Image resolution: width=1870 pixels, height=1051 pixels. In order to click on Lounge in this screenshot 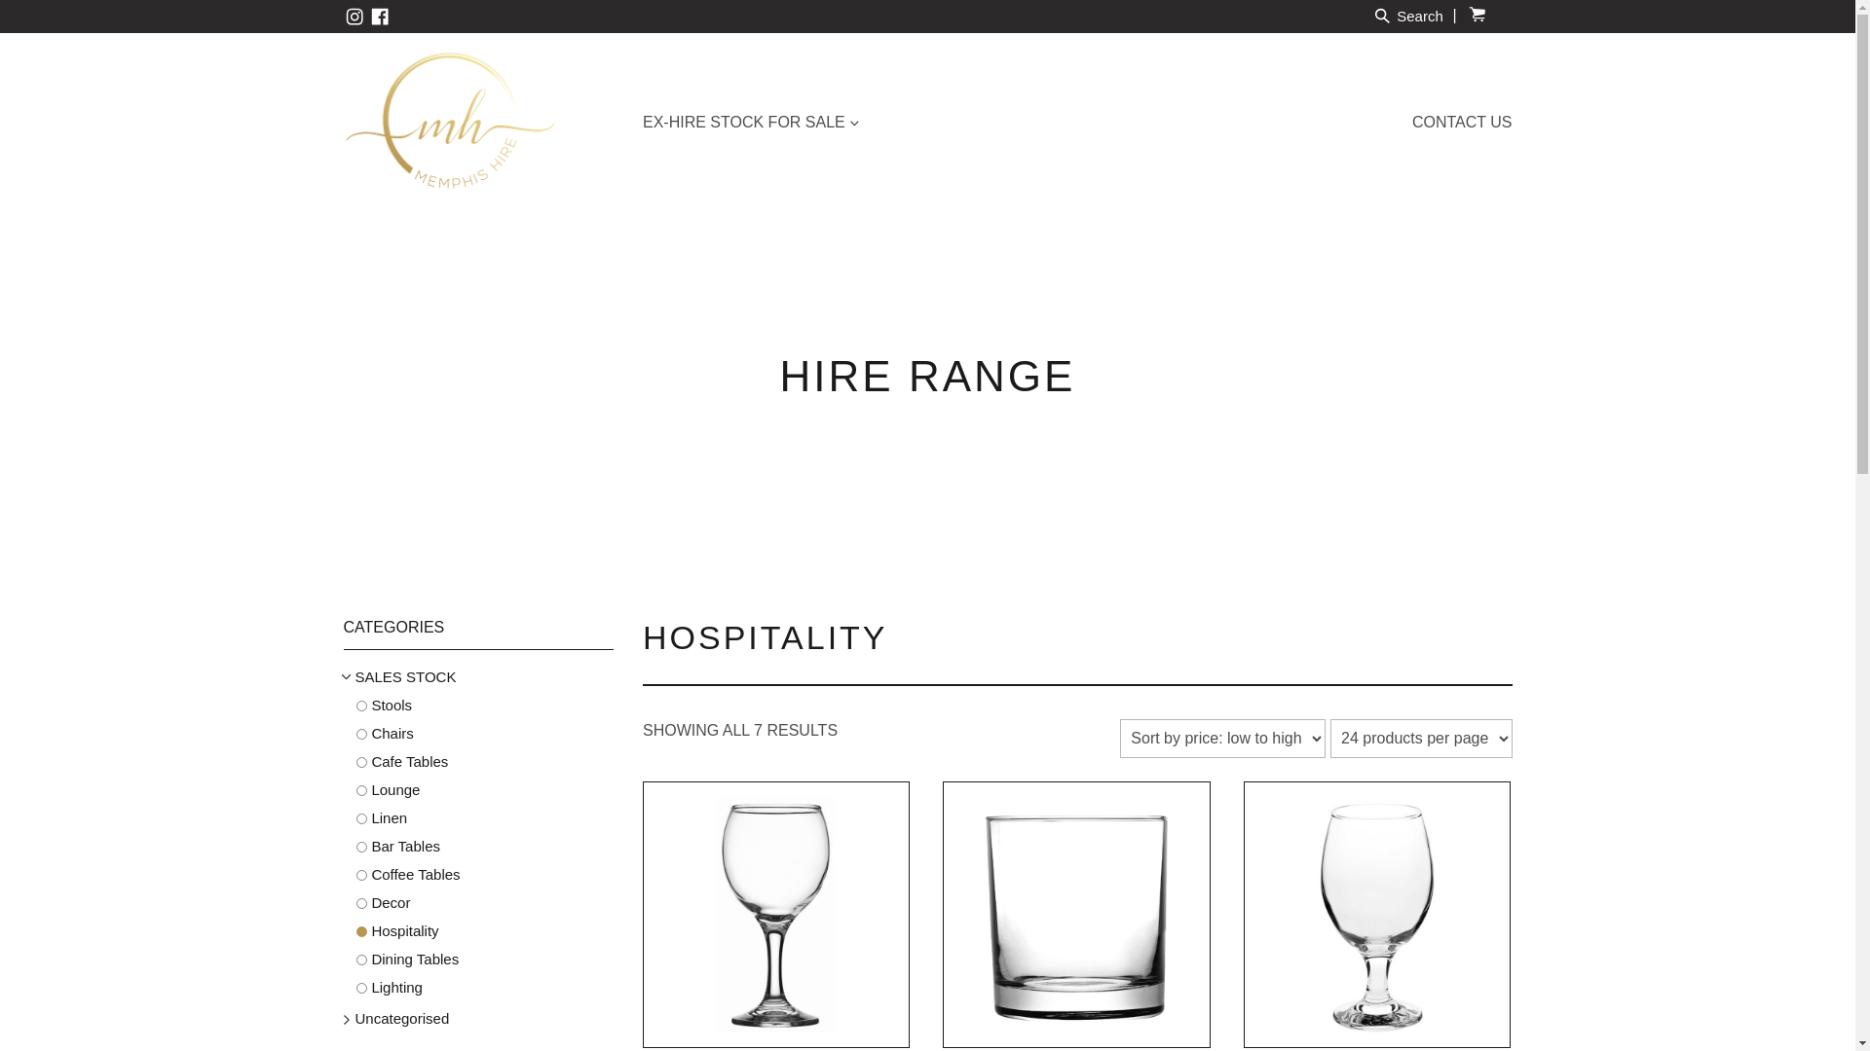, I will do `click(485, 790)`.